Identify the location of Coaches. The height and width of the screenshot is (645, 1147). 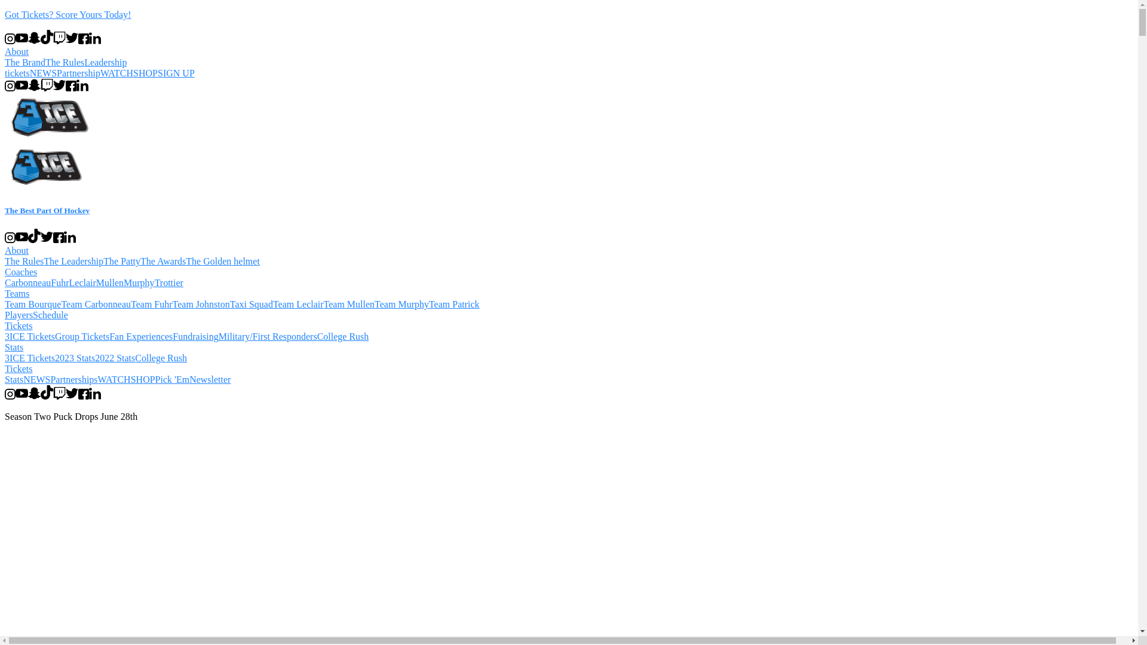
(21, 272).